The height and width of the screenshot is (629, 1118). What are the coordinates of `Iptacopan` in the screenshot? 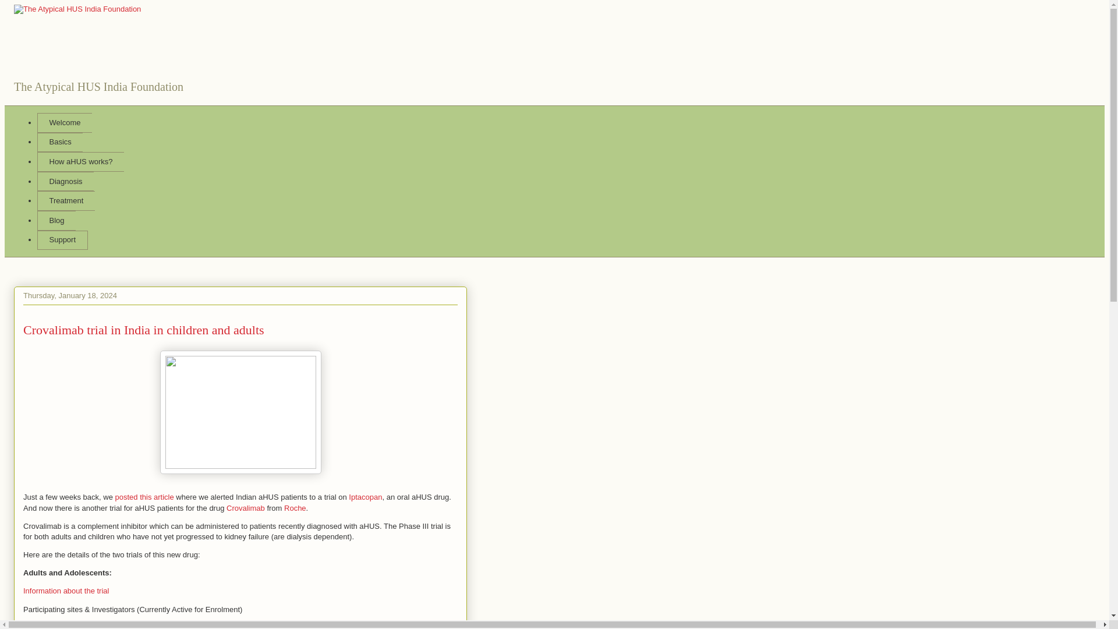 It's located at (366, 496).